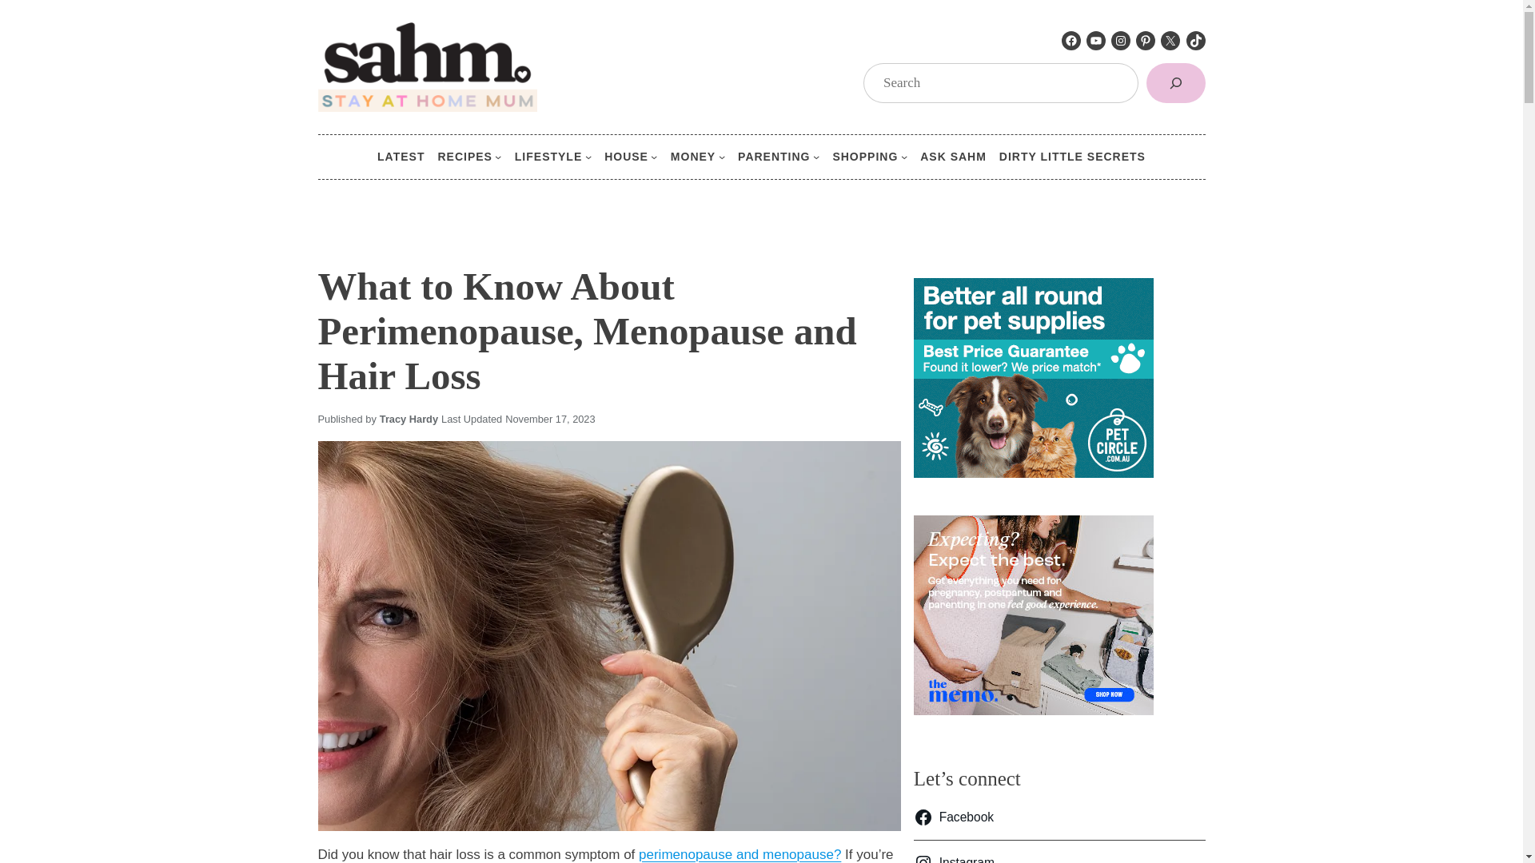 The height and width of the screenshot is (863, 1535). I want to click on LIFESTYLE, so click(548, 157).